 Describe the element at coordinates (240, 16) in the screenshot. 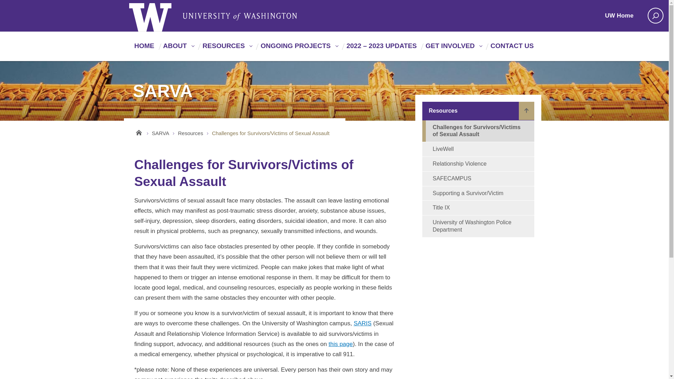

I see `ASUW Home` at that location.